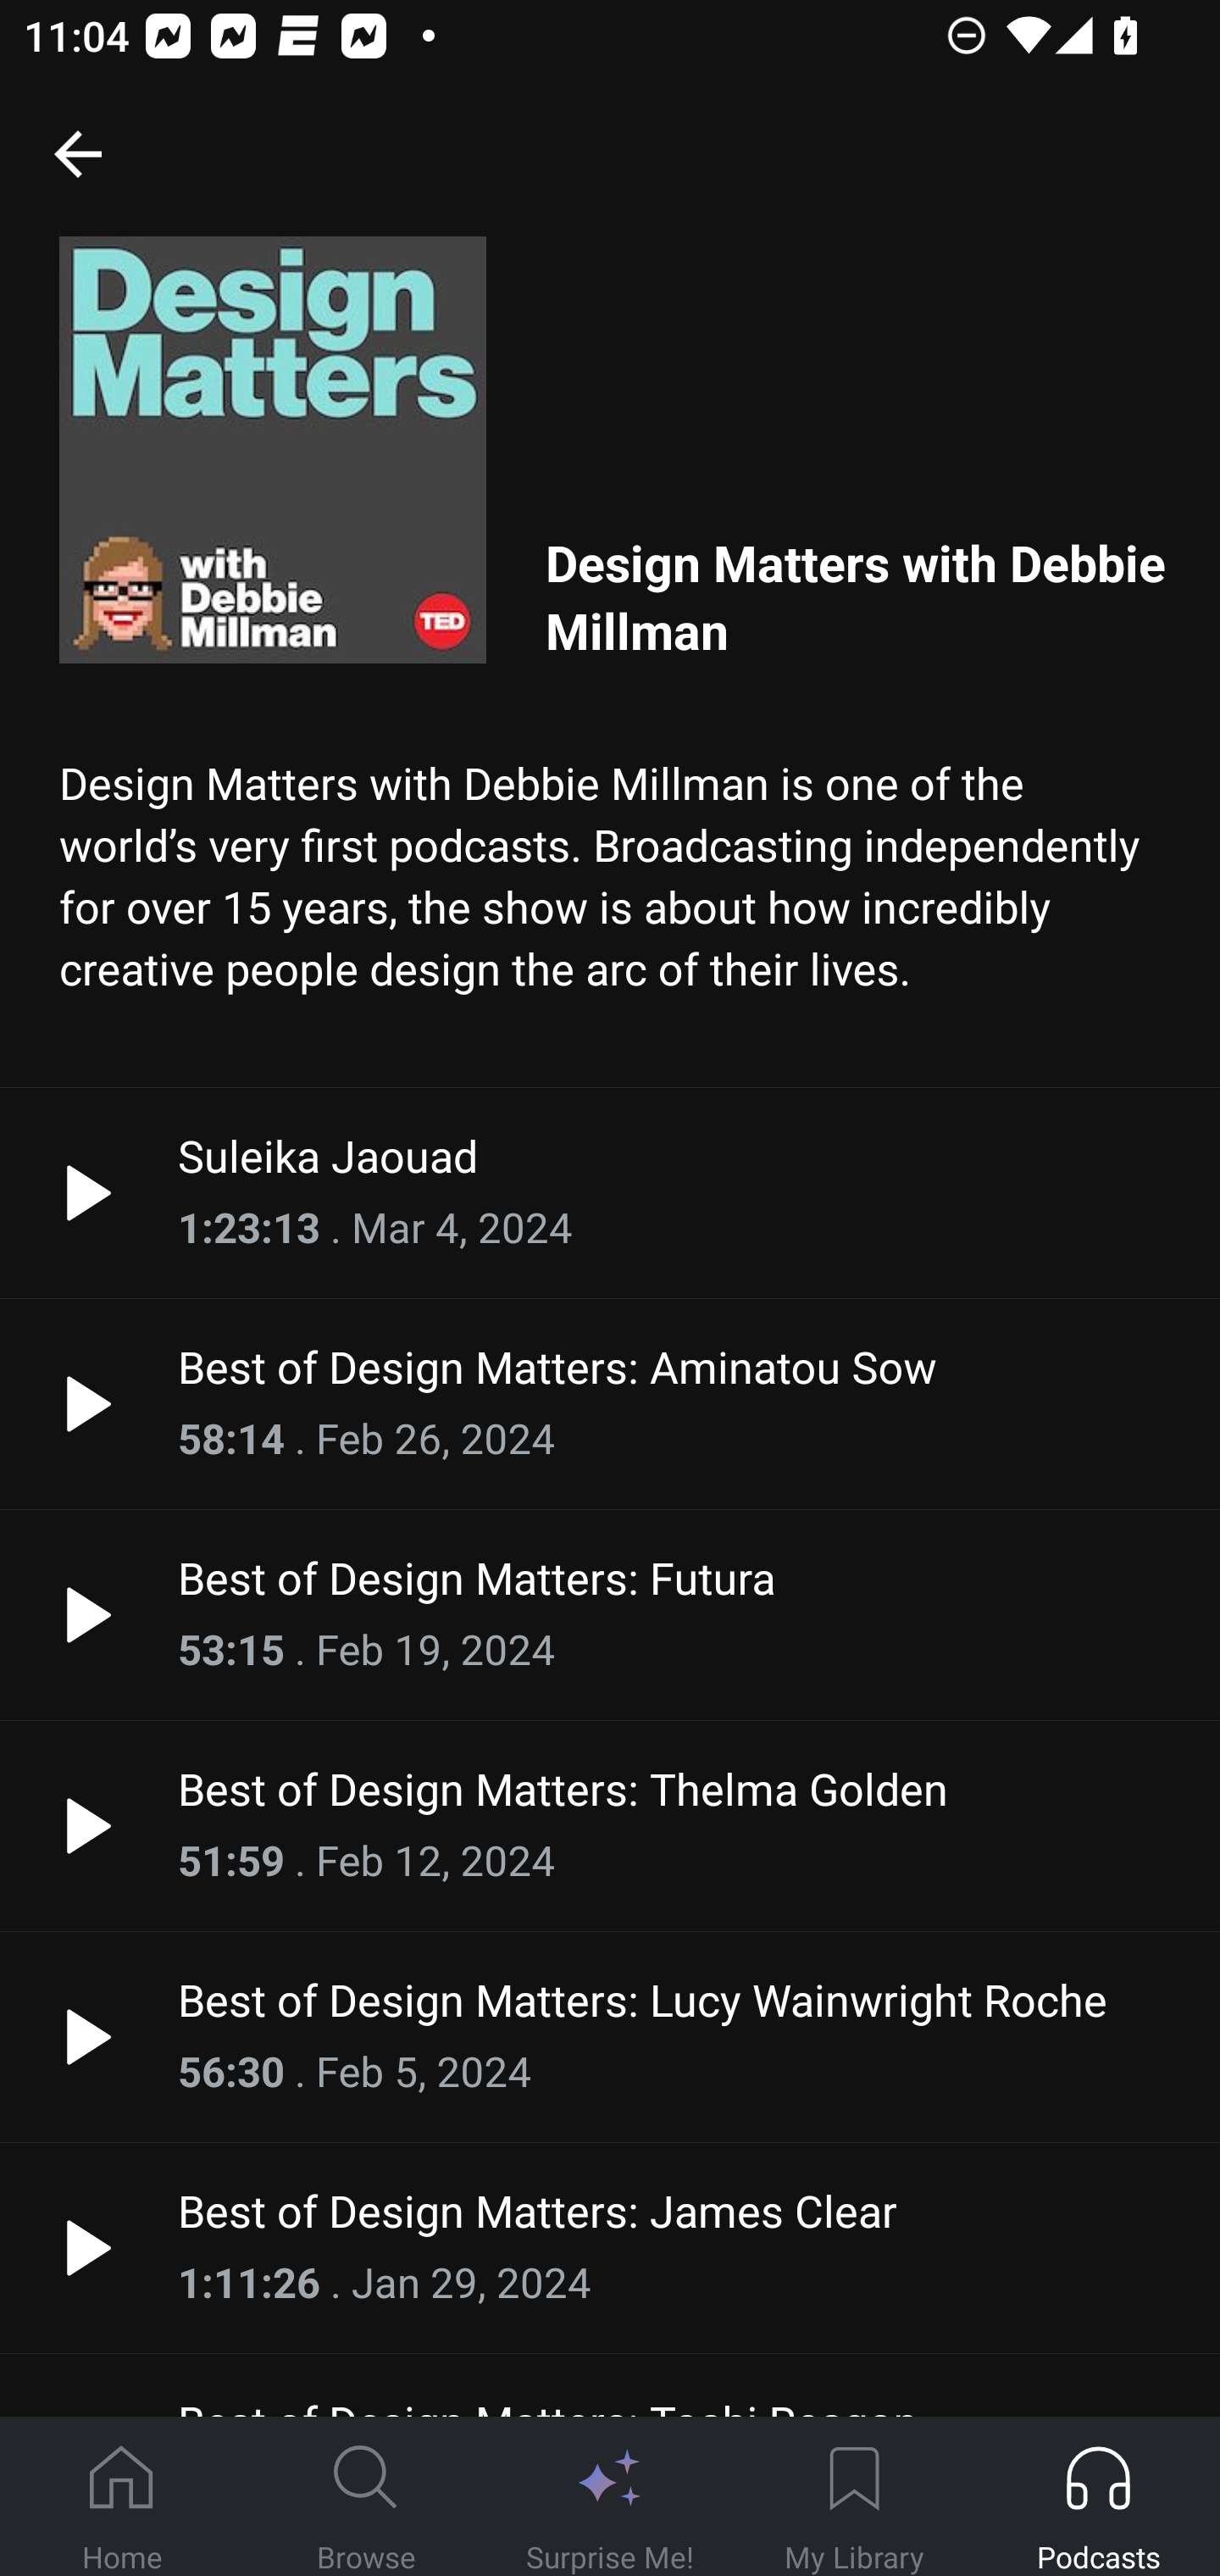 This screenshot has height=2576, width=1220. What do you see at coordinates (366, 2497) in the screenshot?
I see `Browse` at bounding box center [366, 2497].